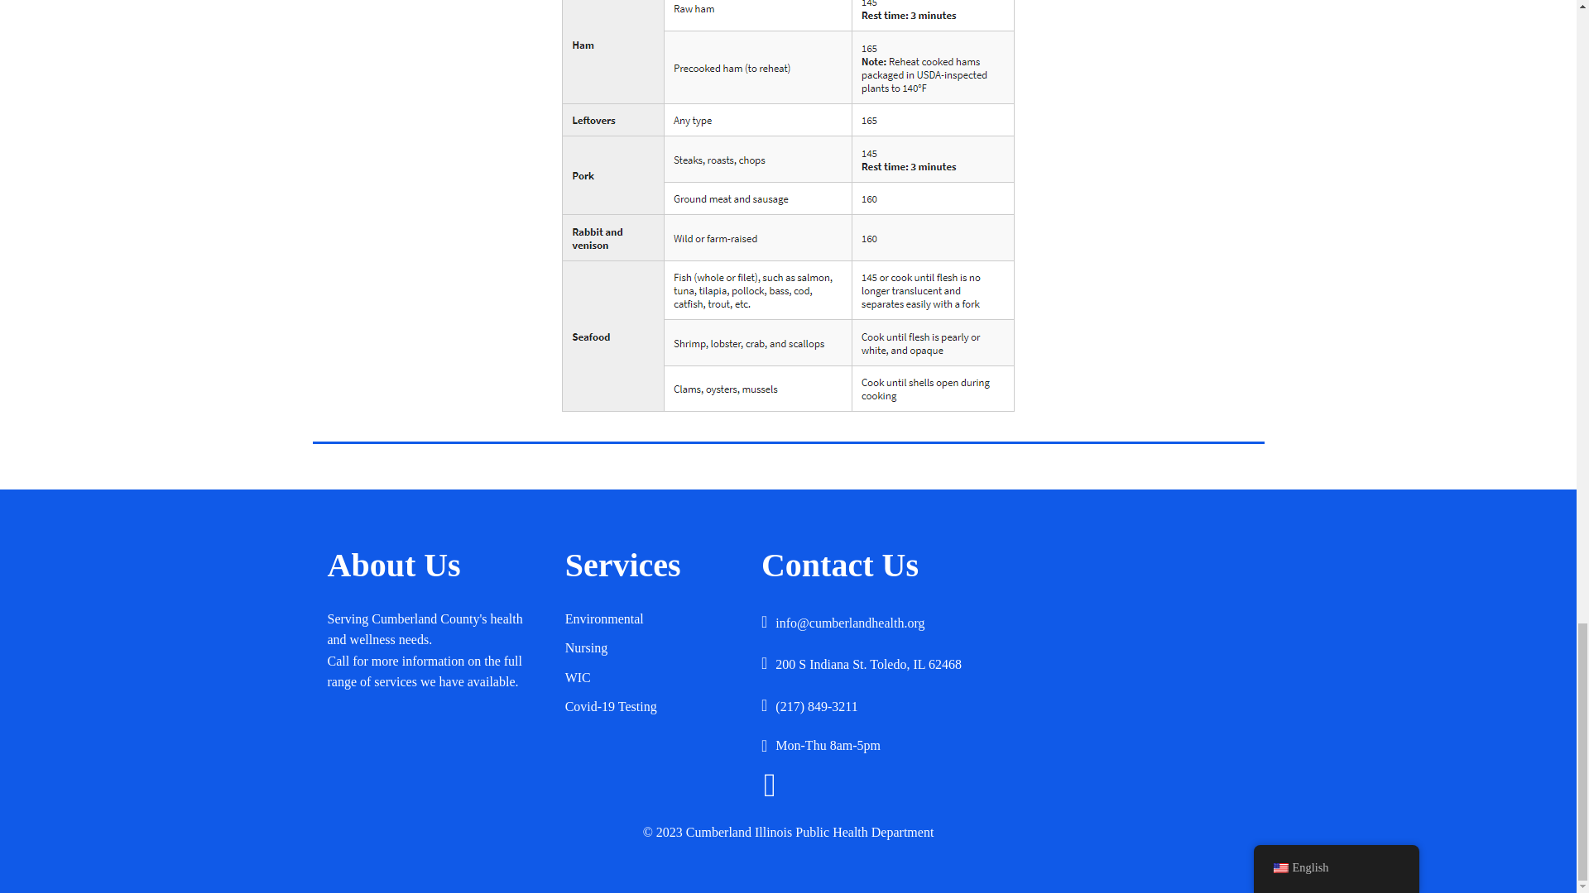  What do you see at coordinates (655, 618) in the screenshot?
I see `Environmental` at bounding box center [655, 618].